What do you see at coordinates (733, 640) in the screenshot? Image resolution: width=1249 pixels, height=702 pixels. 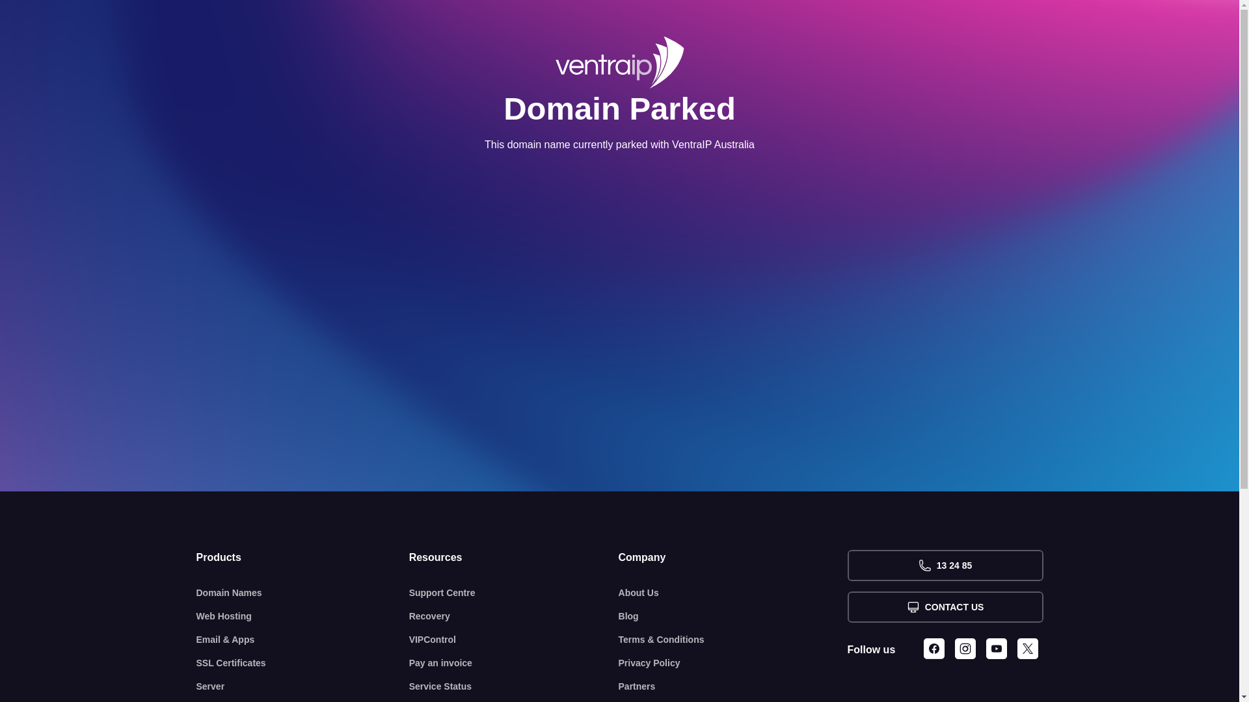 I see `Terms & Conditions` at bounding box center [733, 640].